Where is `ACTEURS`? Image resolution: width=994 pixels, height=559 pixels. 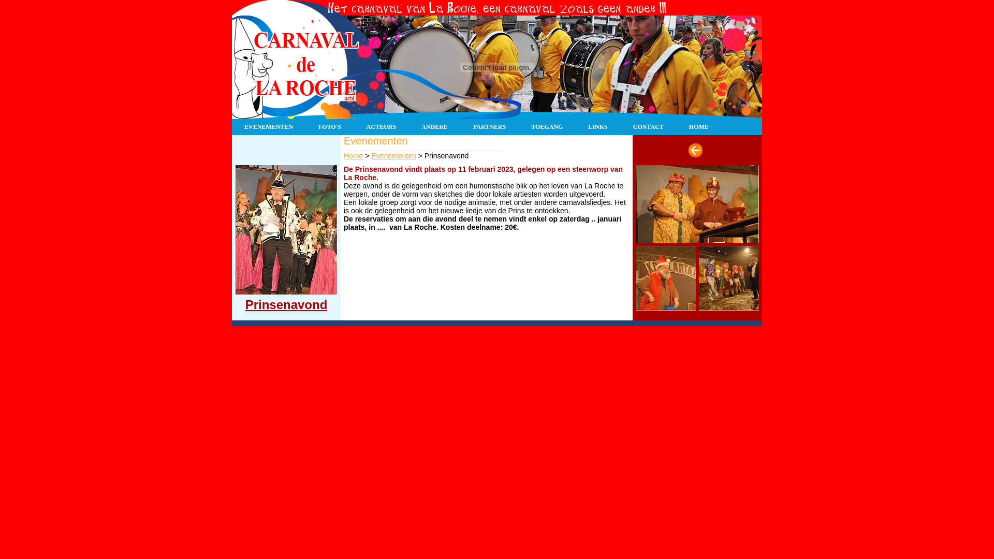
ACTEURS is located at coordinates (382, 127).